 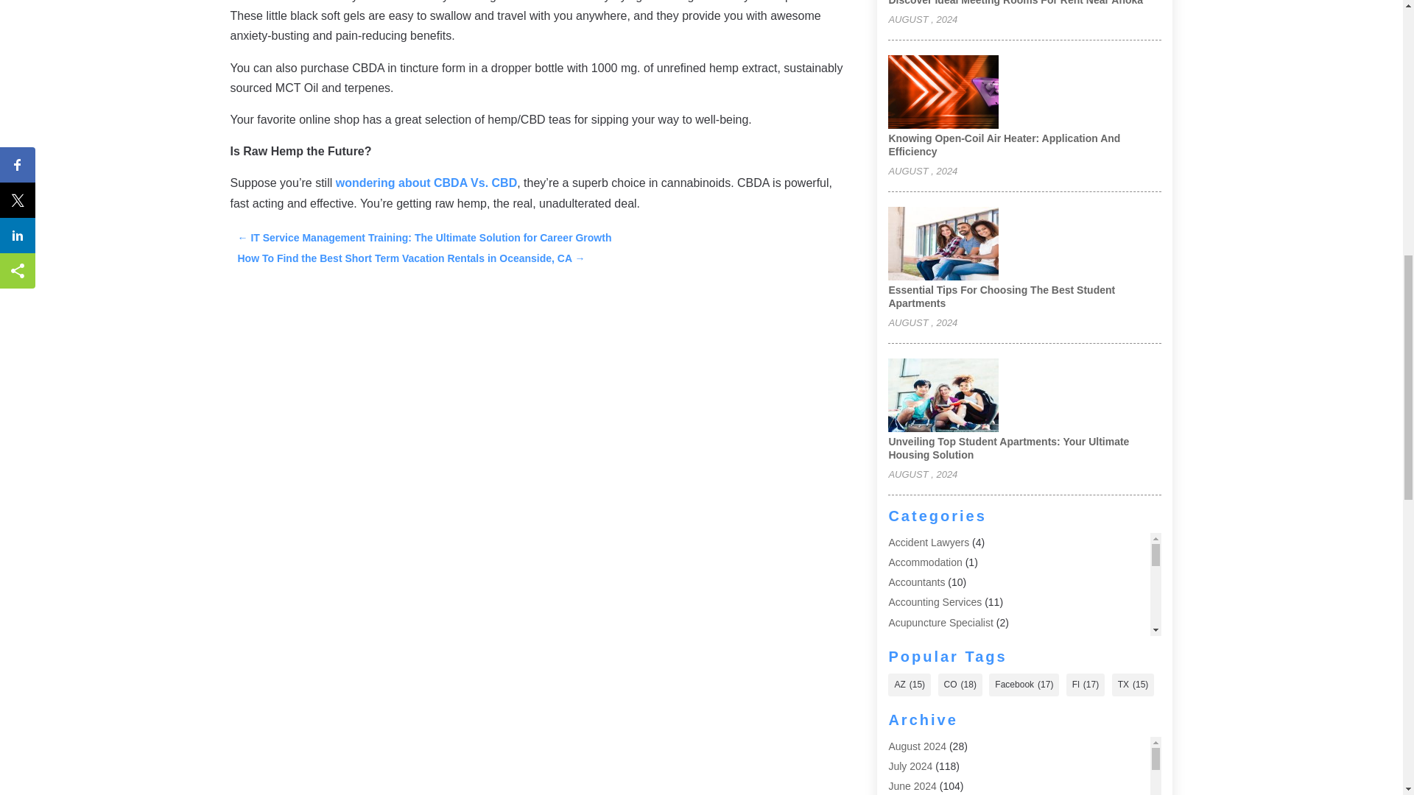 What do you see at coordinates (916, 582) in the screenshot?
I see `Accountants` at bounding box center [916, 582].